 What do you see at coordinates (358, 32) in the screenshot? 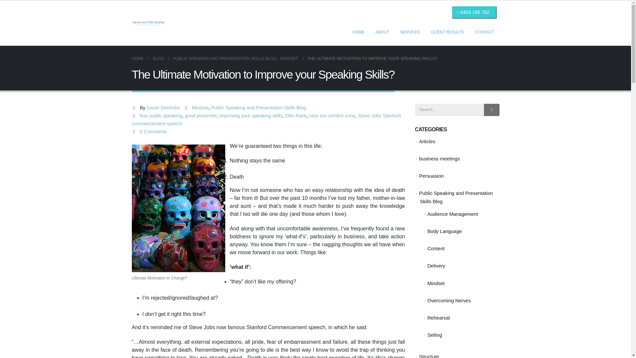
I see `HOME` at bounding box center [358, 32].